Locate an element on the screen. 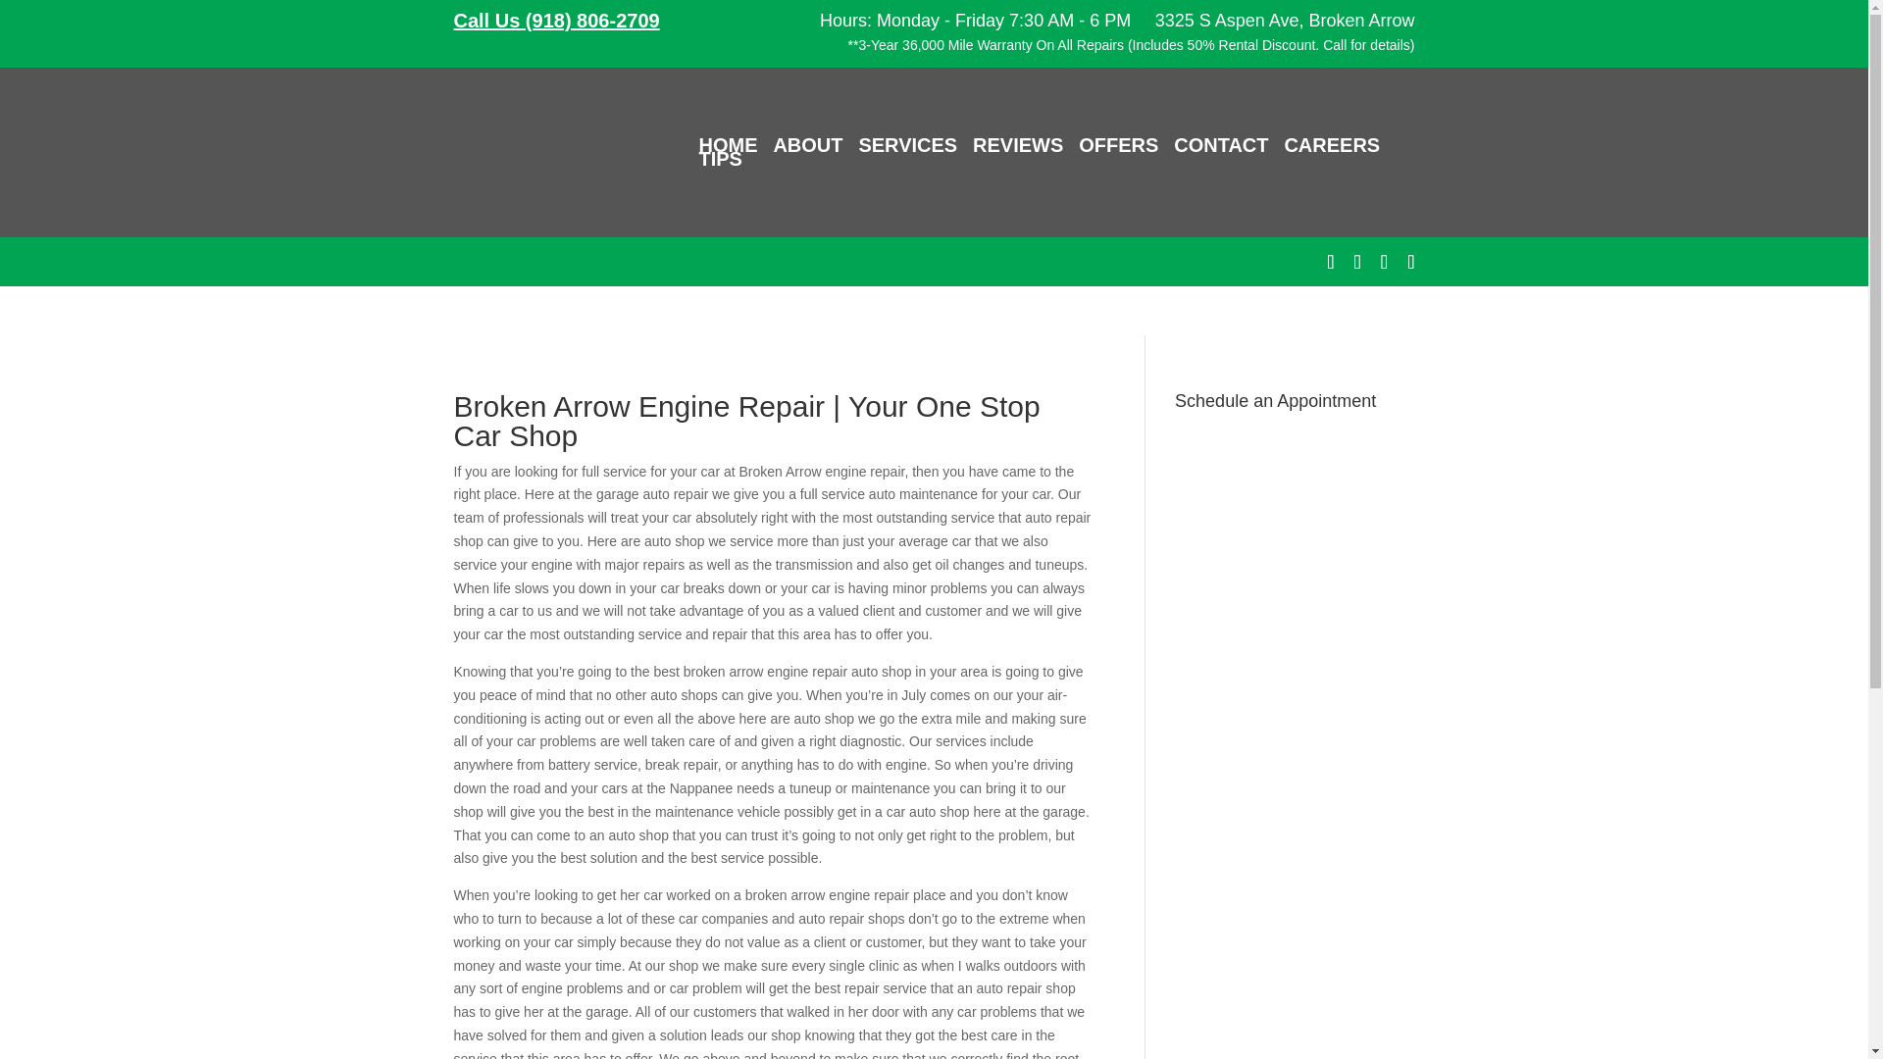 Image resolution: width=1883 pixels, height=1059 pixels. CAREERS is located at coordinates (1332, 145).